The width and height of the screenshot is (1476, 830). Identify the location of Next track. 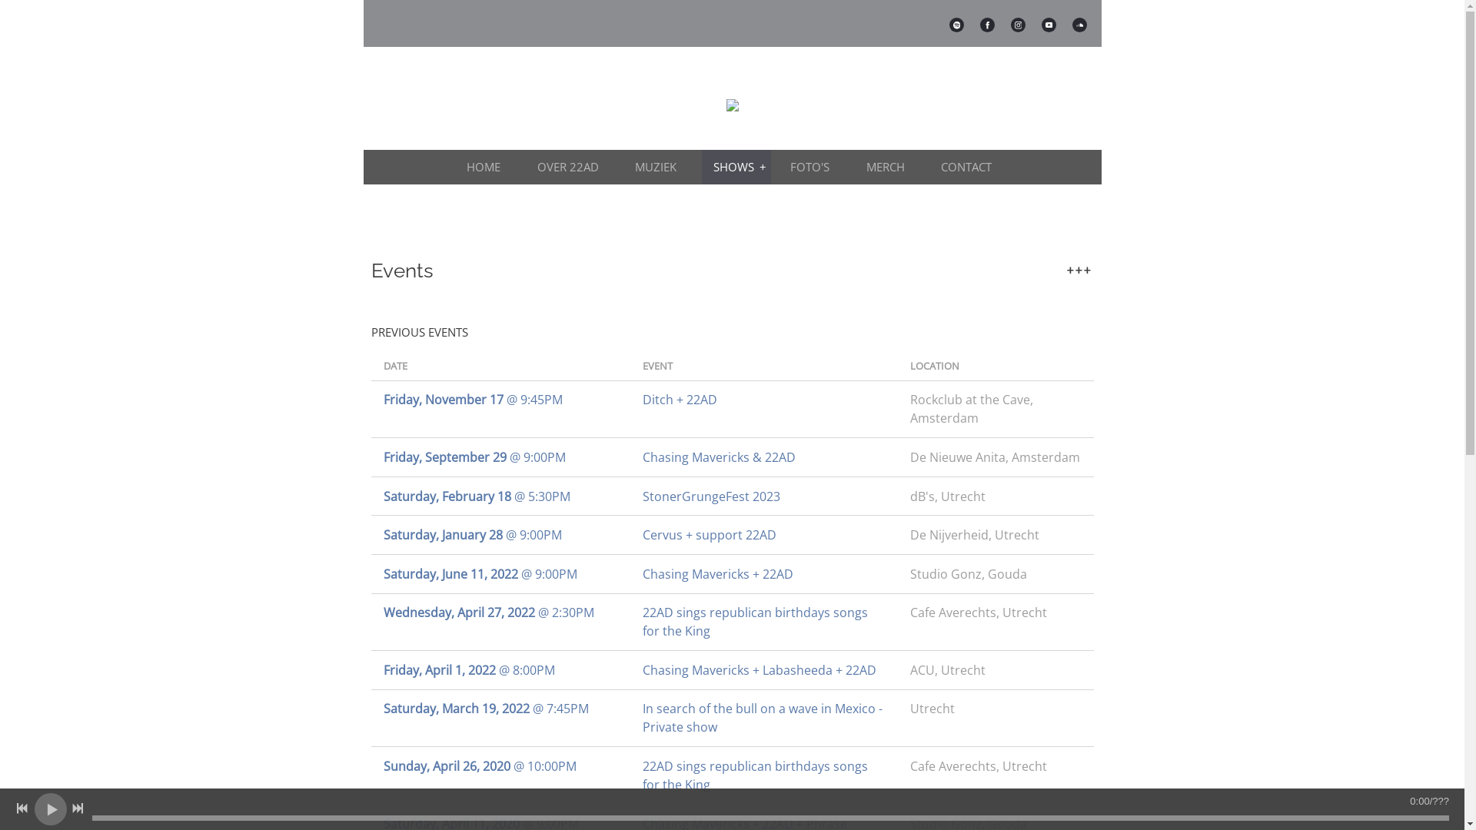
(78, 808).